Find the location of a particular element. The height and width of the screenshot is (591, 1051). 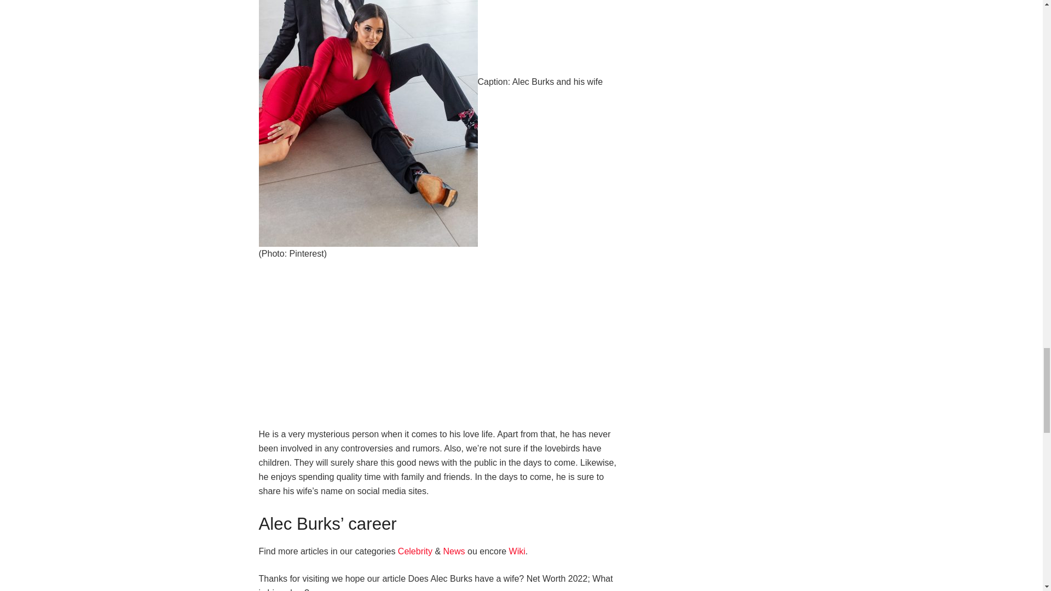

News is located at coordinates (454, 552).